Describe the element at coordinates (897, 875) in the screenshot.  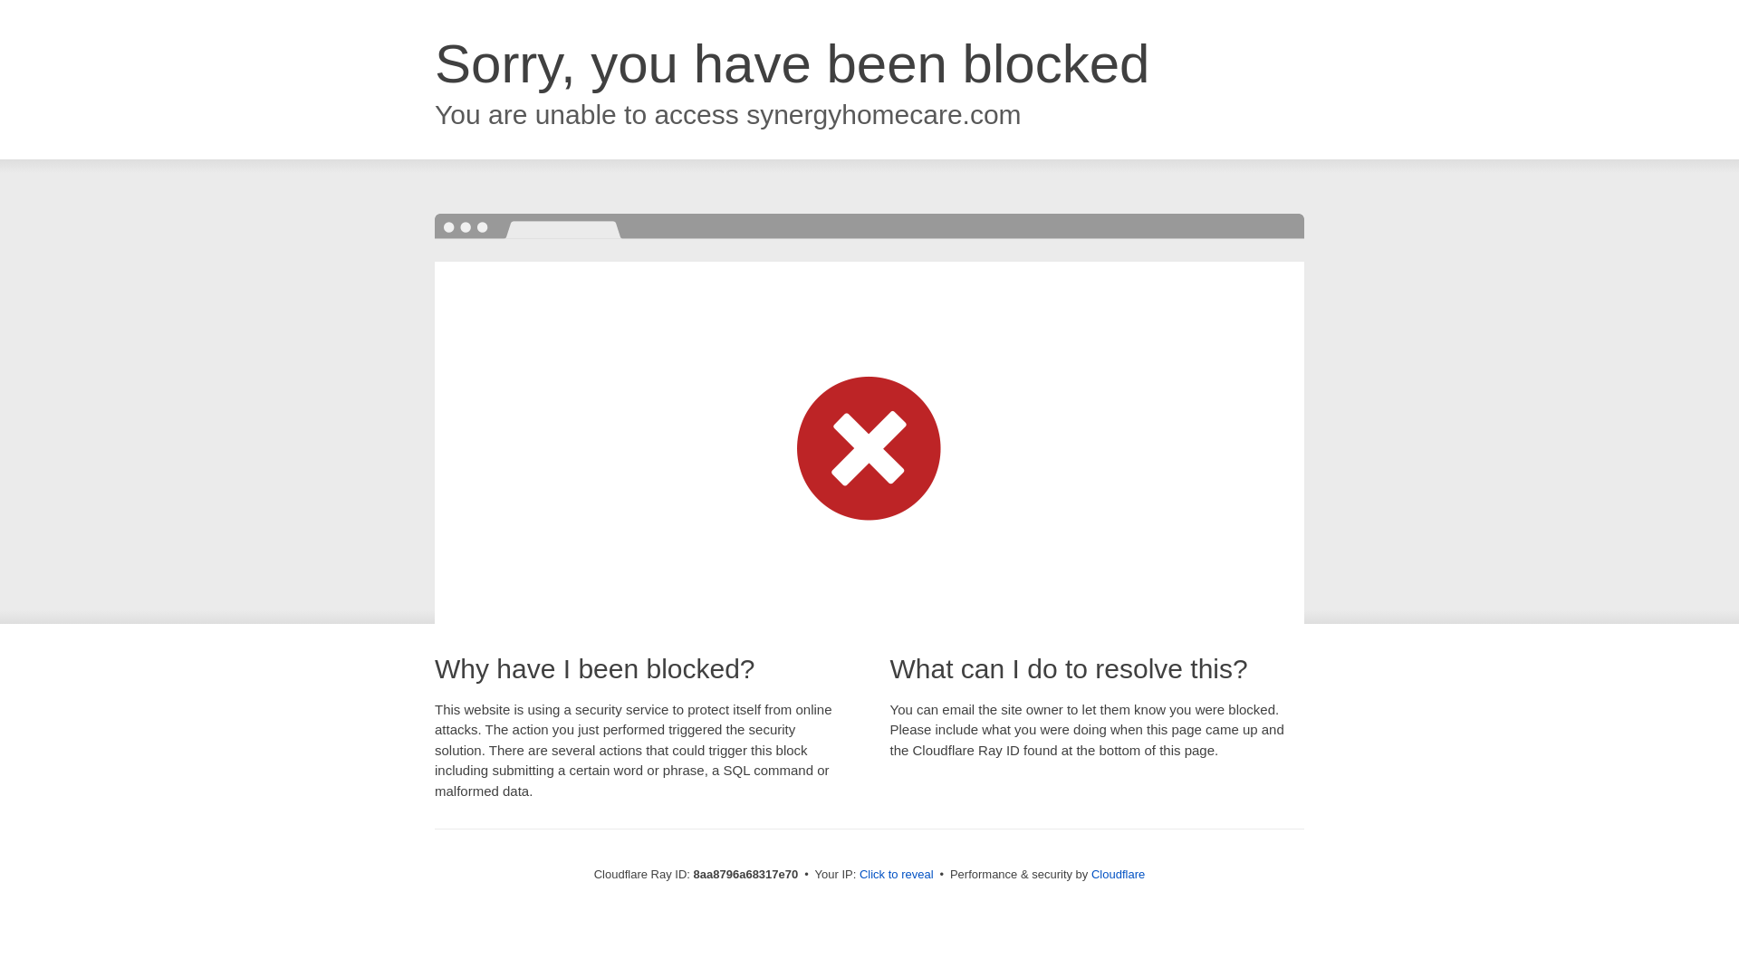
I see `Click to reveal` at that location.